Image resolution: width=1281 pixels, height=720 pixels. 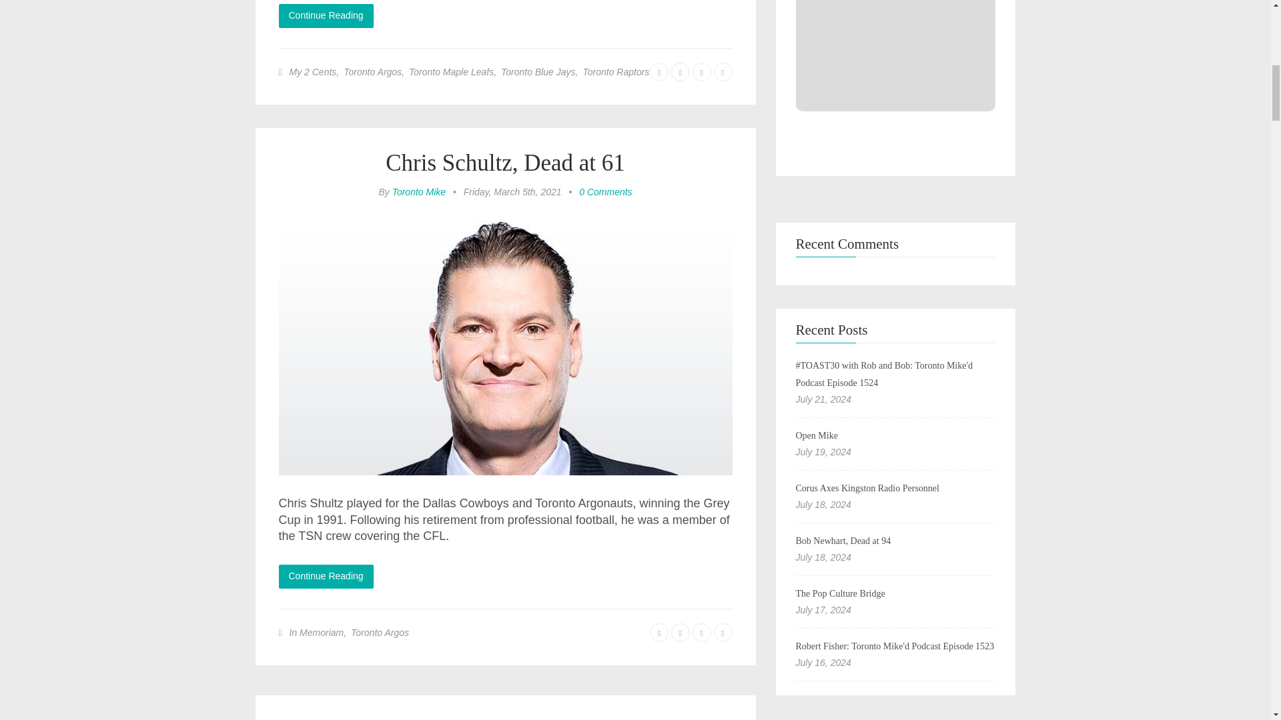 I want to click on Toronto Argos, so click(x=372, y=72).